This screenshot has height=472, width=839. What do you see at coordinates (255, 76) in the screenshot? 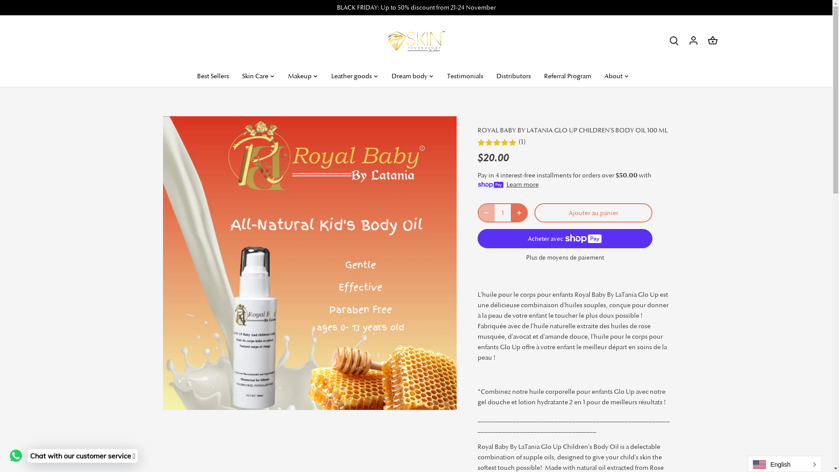
I see `Skin Care` at bounding box center [255, 76].